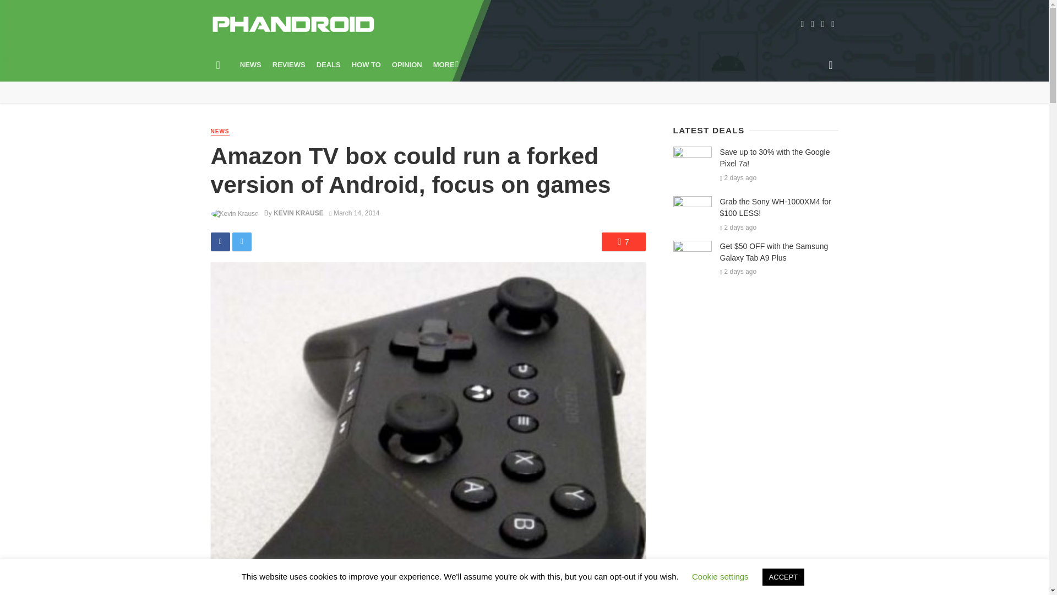 The width and height of the screenshot is (1057, 595). What do you see at coordinates (328, 64) in the screenshot?
I see `DEALS` at bounding box center [328, 64].